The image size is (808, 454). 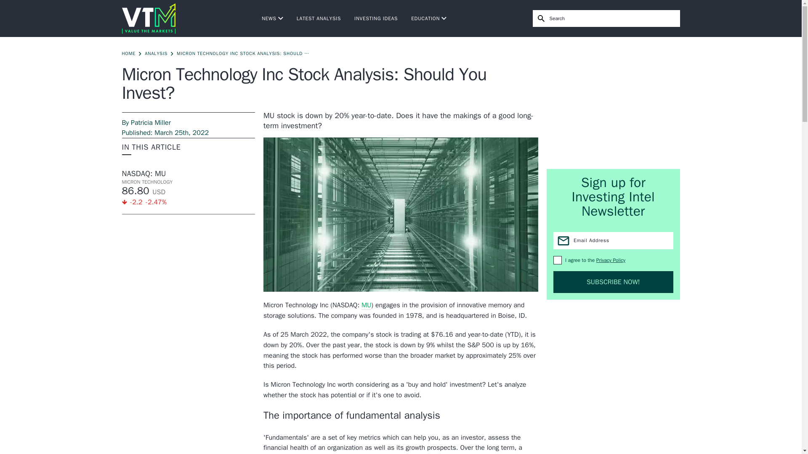 I want to click on HOME, so click(x=129, y=53).